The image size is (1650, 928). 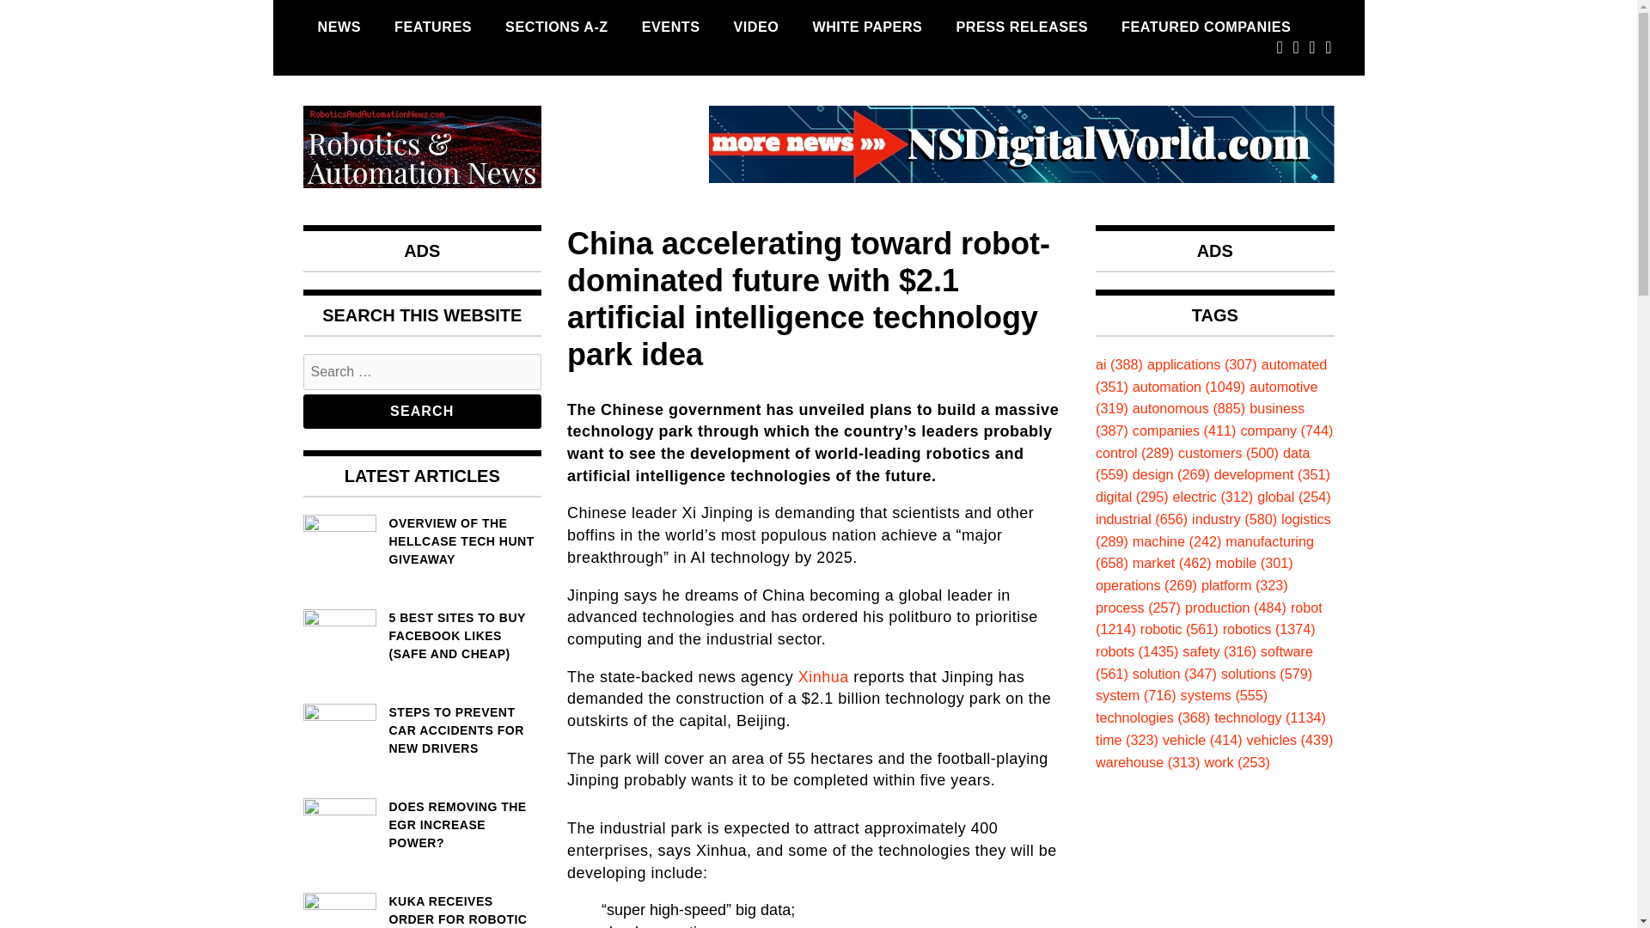 I want to click on FEATURES, so click(x=433, y=27).